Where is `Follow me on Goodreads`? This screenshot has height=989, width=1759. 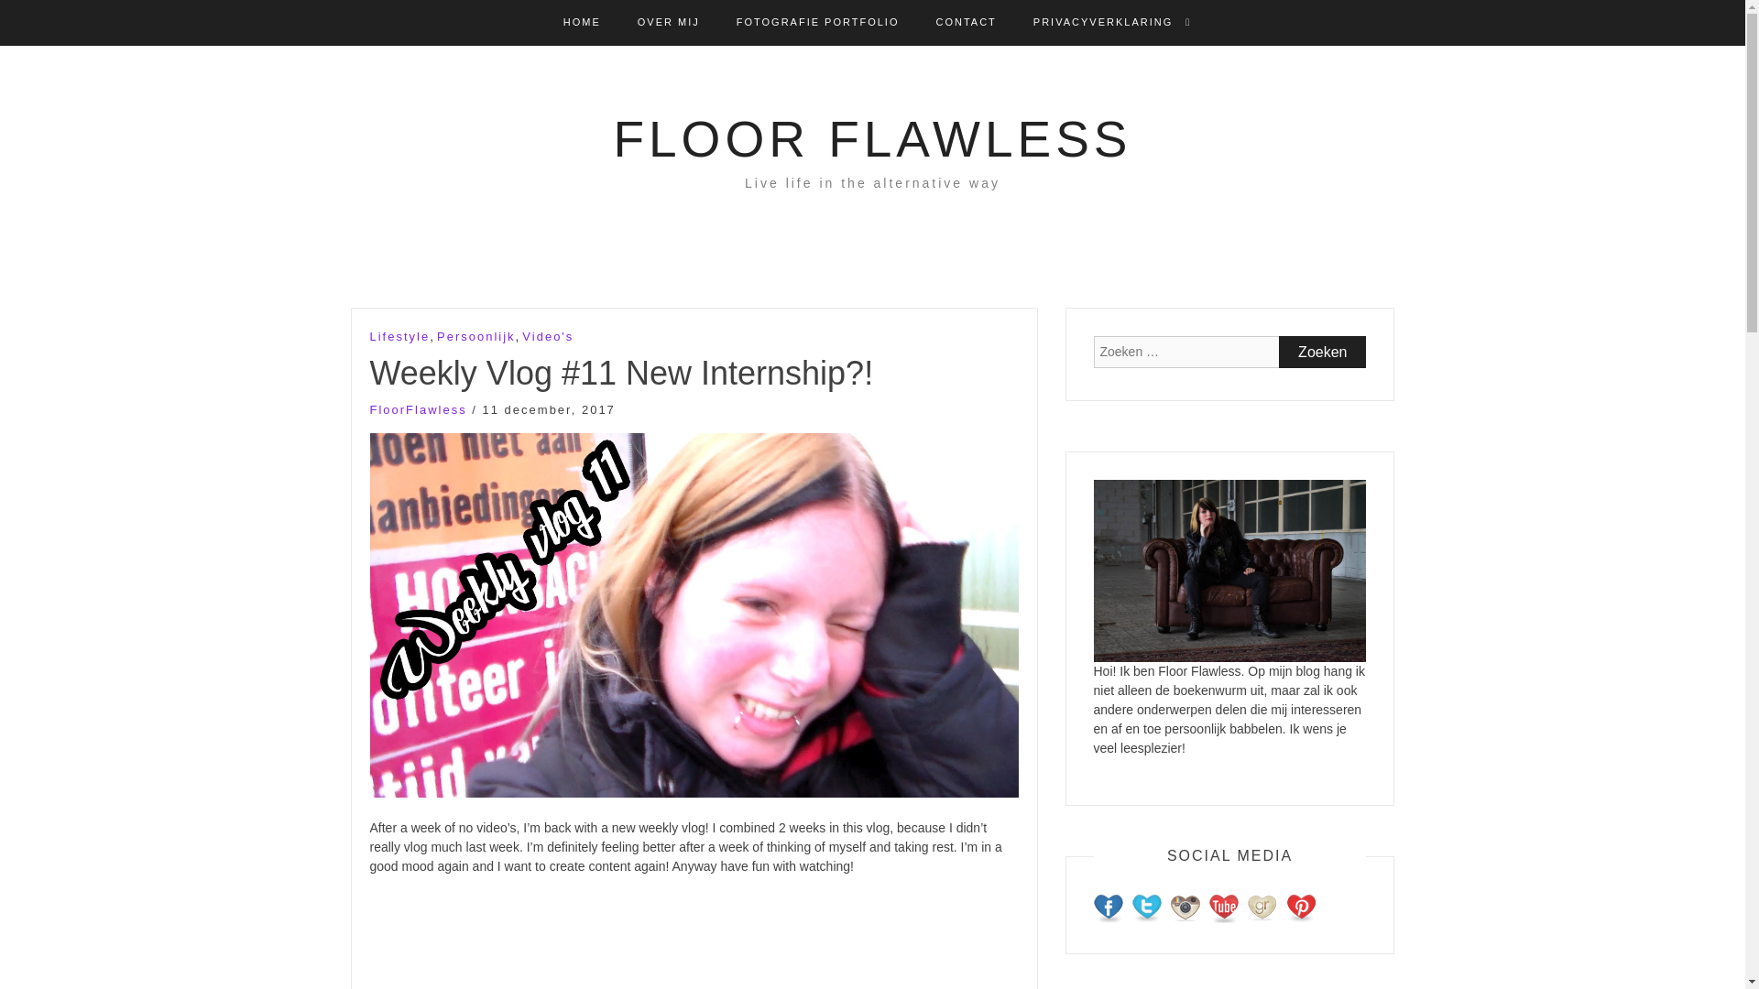
Follow me on Goodreads is located at coordinates (1262, 908).